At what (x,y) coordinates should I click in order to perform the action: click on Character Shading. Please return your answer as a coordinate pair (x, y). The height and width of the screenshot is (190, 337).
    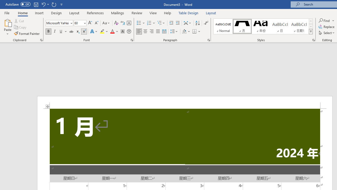
    Looking at the image, I should click on (123, 32).